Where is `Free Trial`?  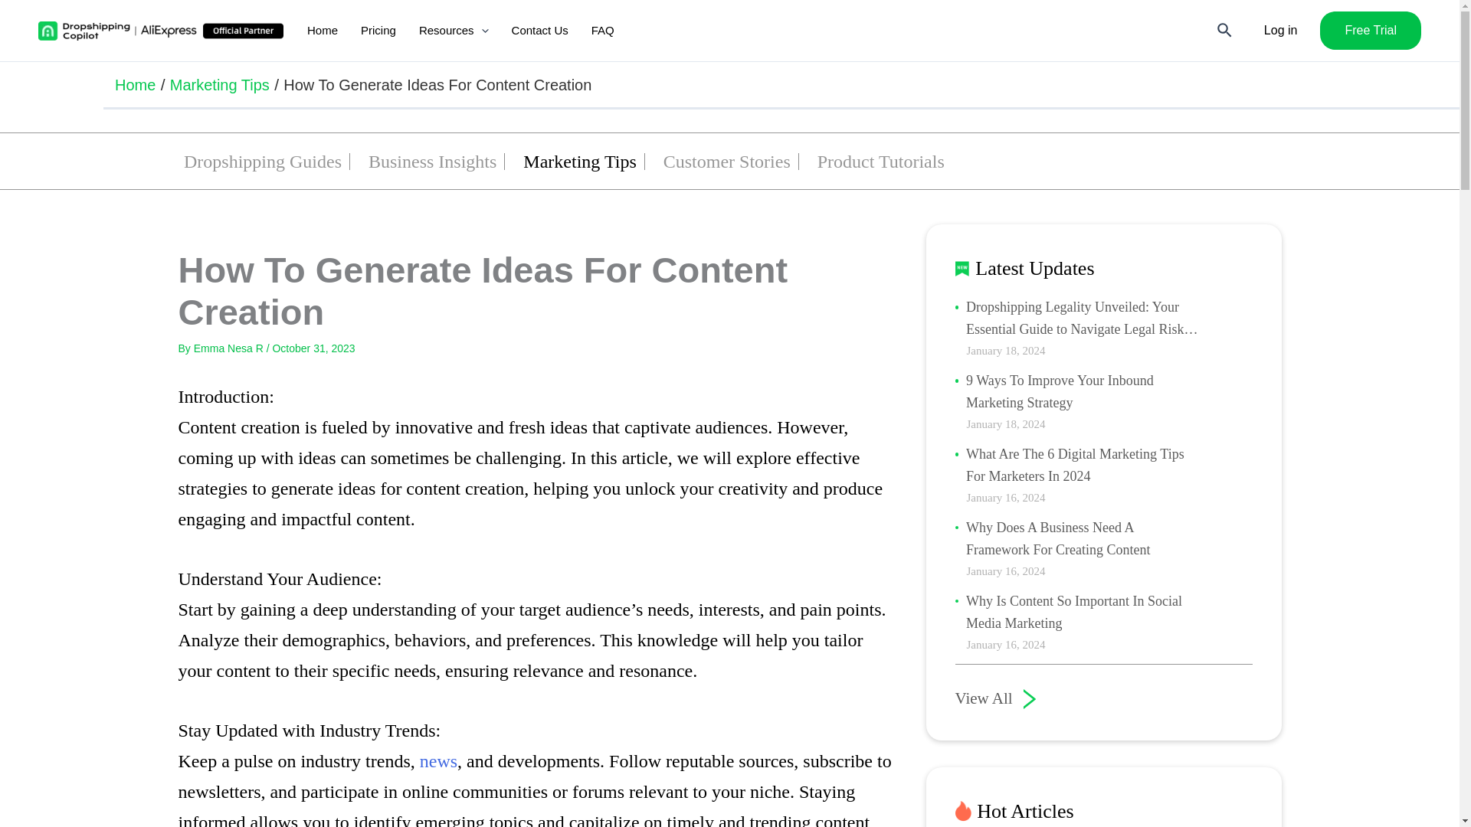 Free Trial is located at coordinates (1370, 31).